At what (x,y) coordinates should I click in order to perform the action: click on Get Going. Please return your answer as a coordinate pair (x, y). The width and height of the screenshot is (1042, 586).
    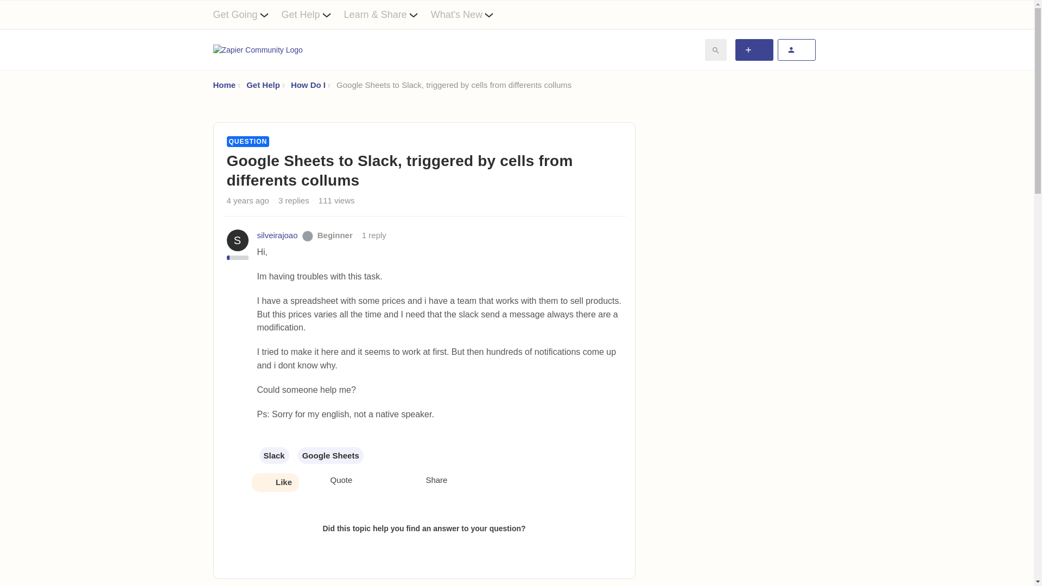
    Looking at the image, I should click on (246, 14).